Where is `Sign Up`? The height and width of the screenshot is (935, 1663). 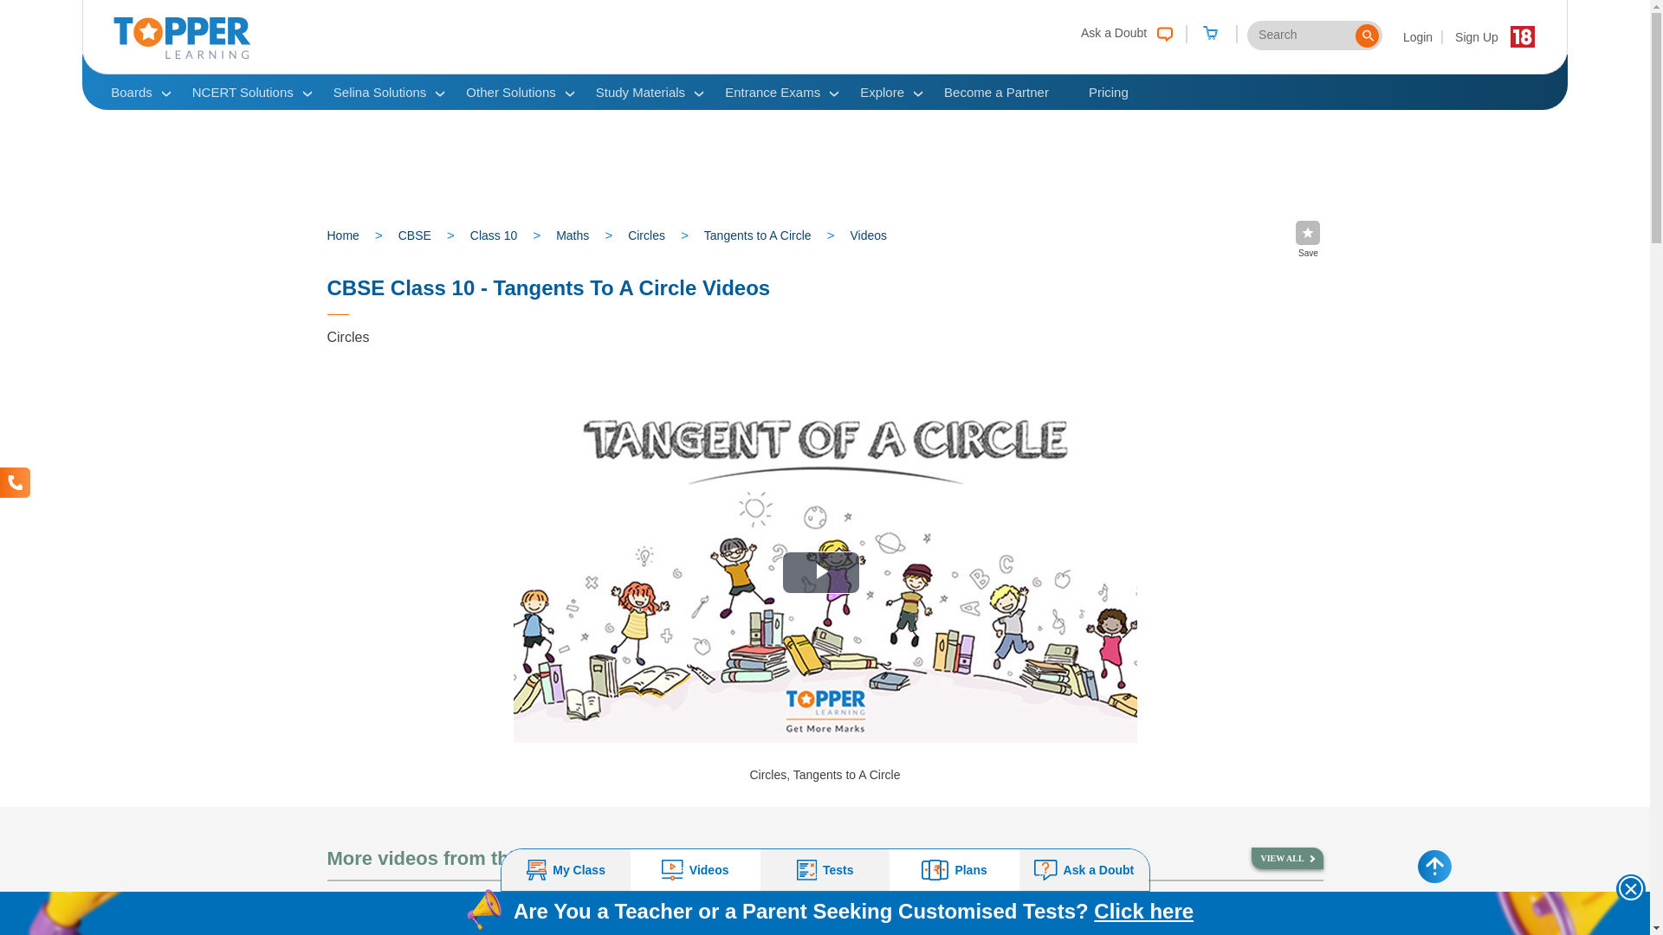
Sign Up is located at coordinates (1476, 36).